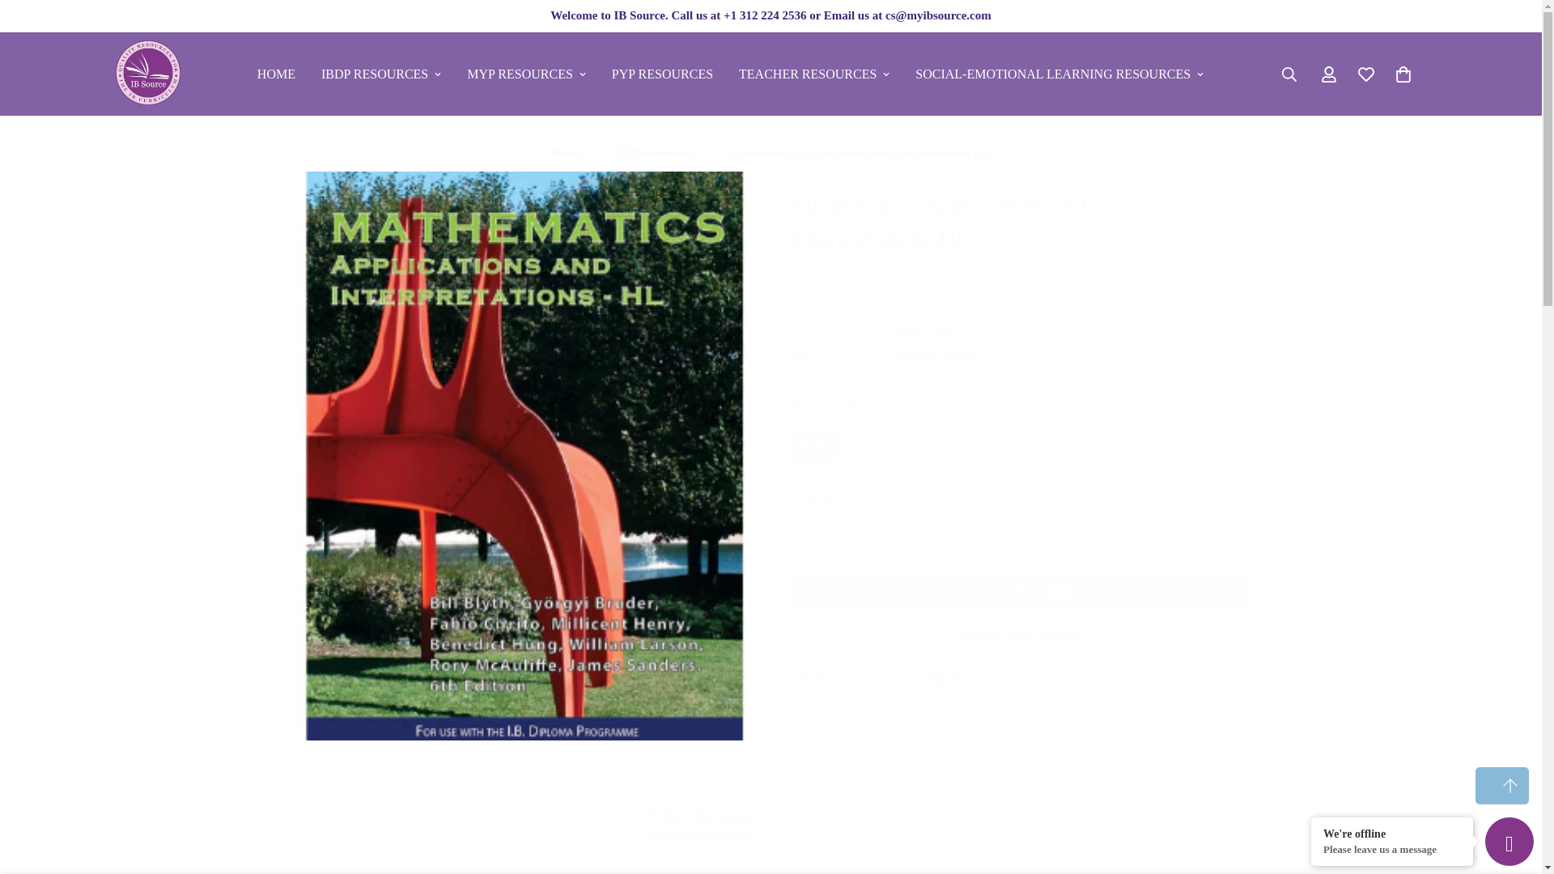  What do you see at coordinates (1392, 833) in the screenshot?
I see `We're offline` at bounding box center [1392, 833].